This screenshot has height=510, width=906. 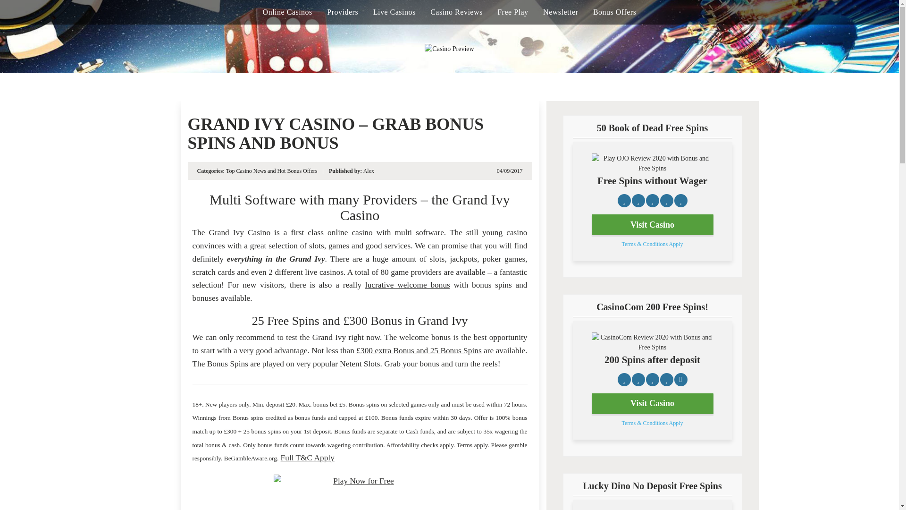 What do you see at coordinates (652, 403) in the screenshot?
I see `Visit Casino` at bounding box center [652, 403].